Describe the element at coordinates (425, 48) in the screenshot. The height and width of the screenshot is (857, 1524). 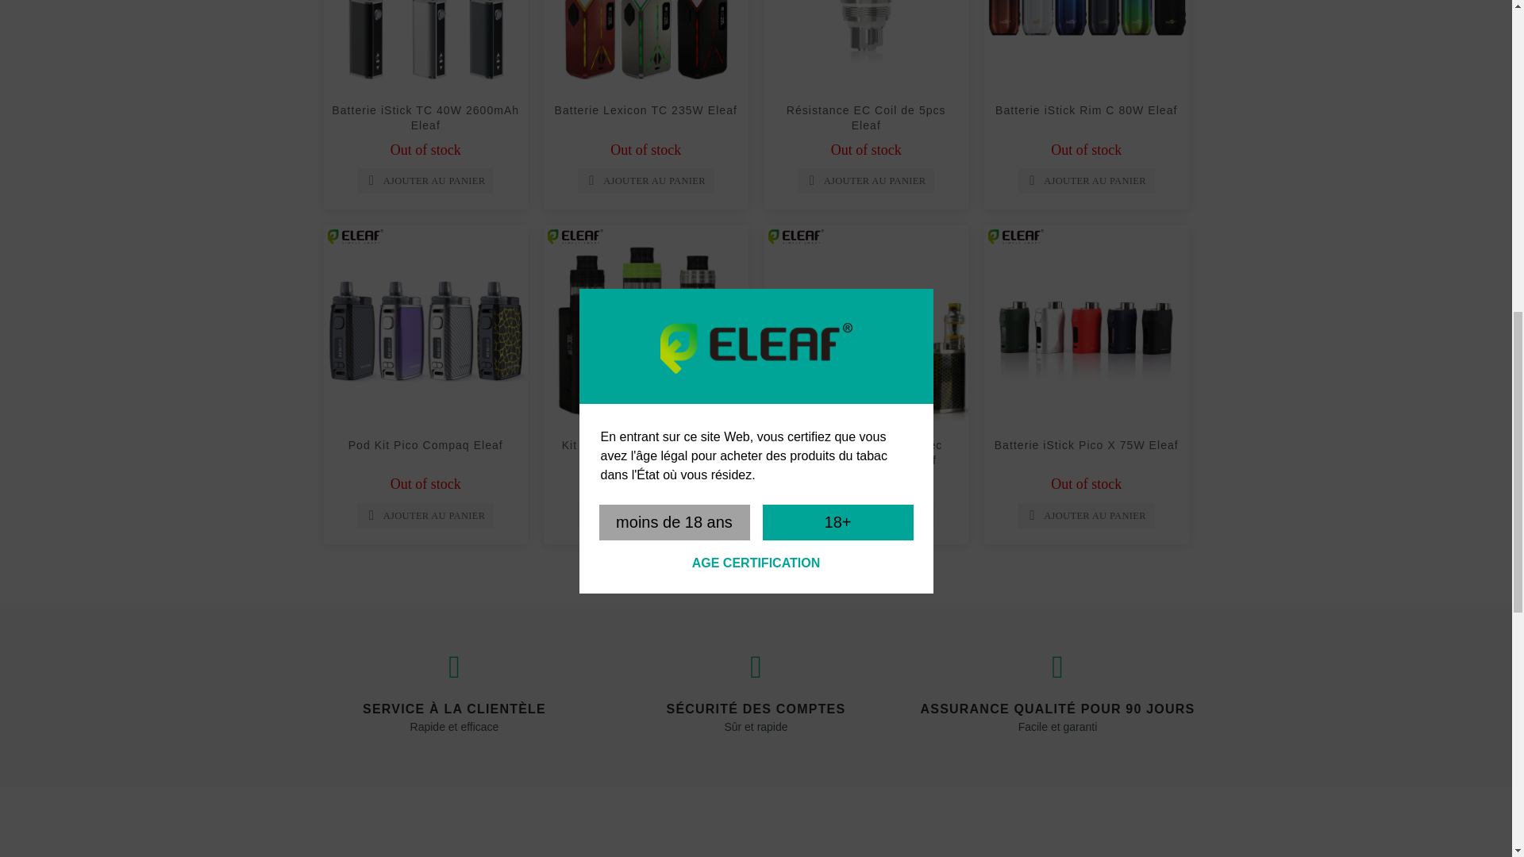
I see `Batterie iStick TC 40W 2600mAh Eleaf` at that location.